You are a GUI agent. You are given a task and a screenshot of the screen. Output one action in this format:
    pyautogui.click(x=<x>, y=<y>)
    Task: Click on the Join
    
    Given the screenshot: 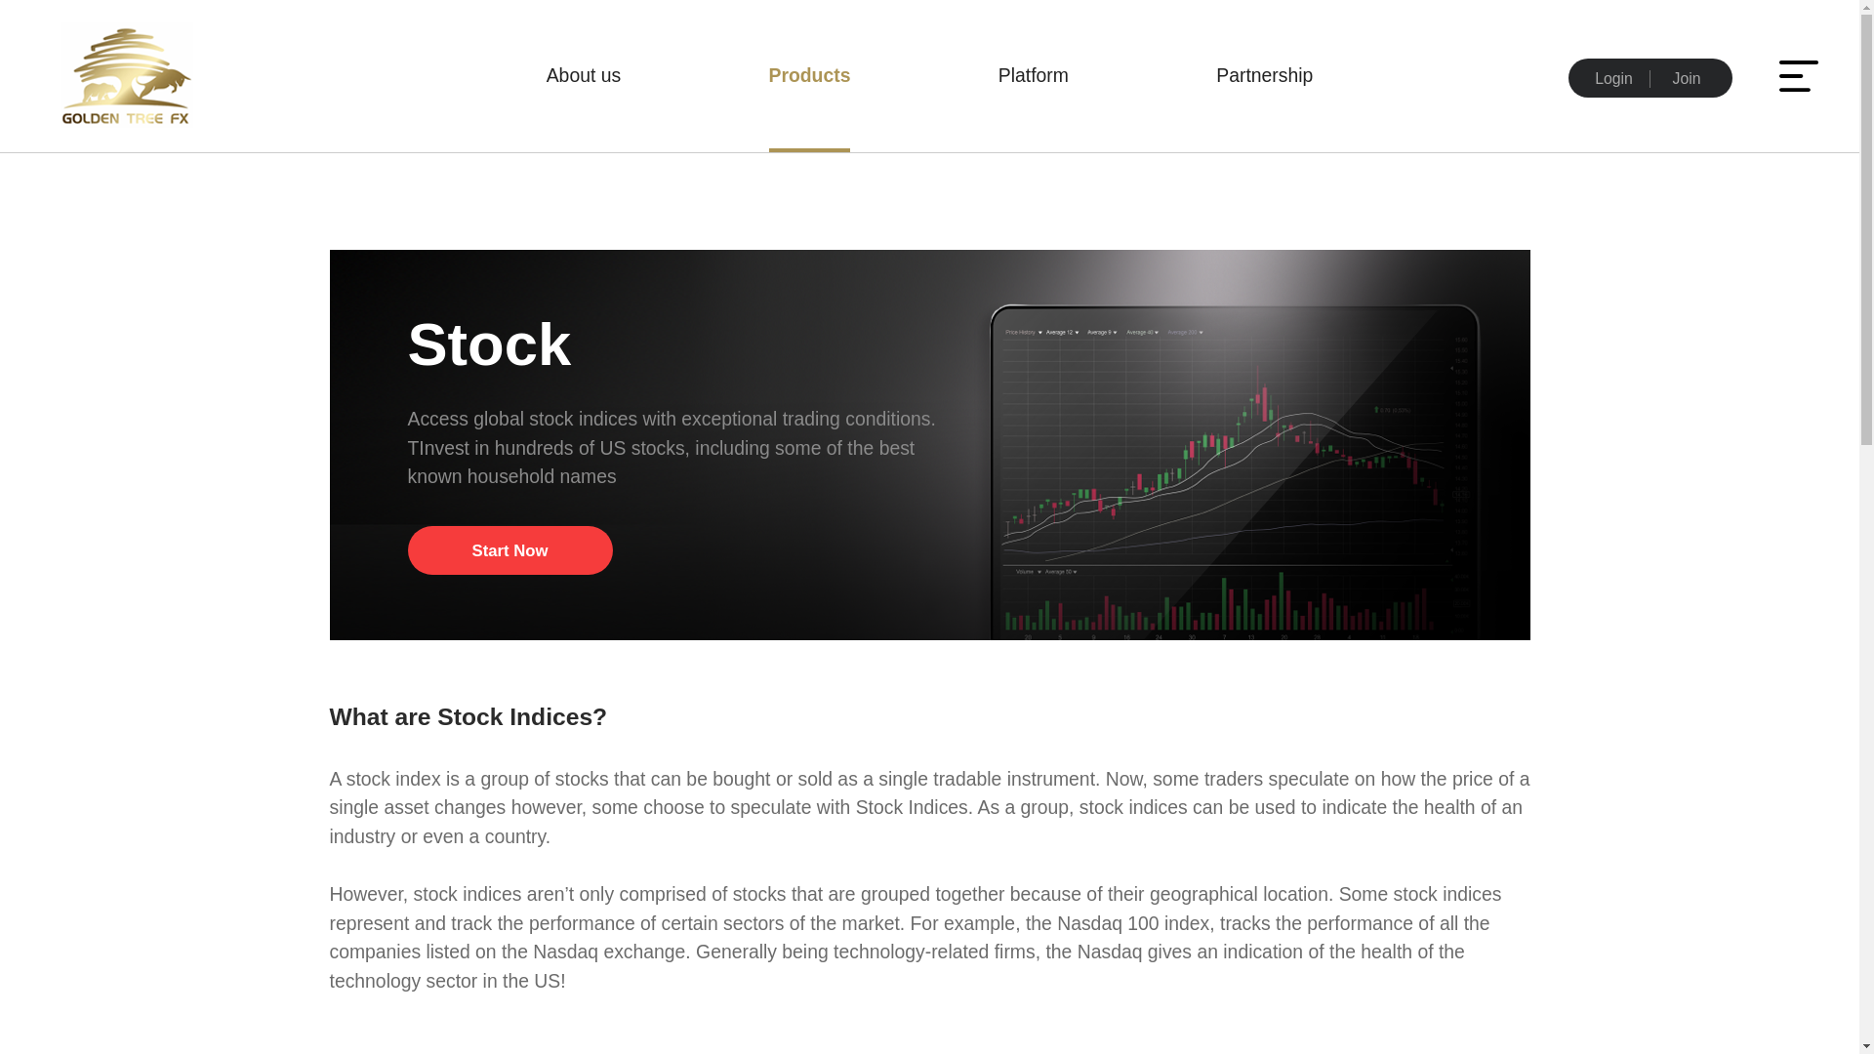 What is the action you would take?
    pyautogui.click(x=1687, y=78)
    